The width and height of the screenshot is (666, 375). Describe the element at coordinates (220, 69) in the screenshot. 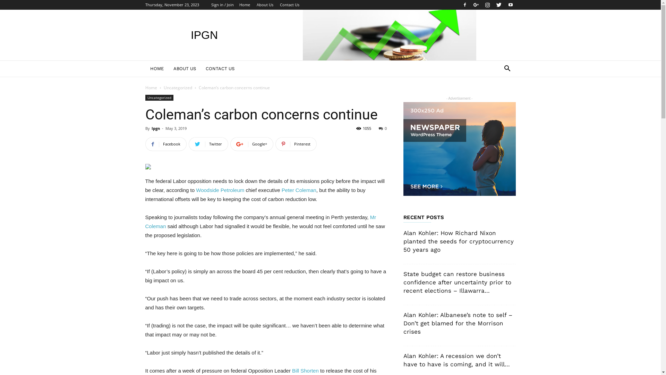

I see `CONTACT US` at that location.